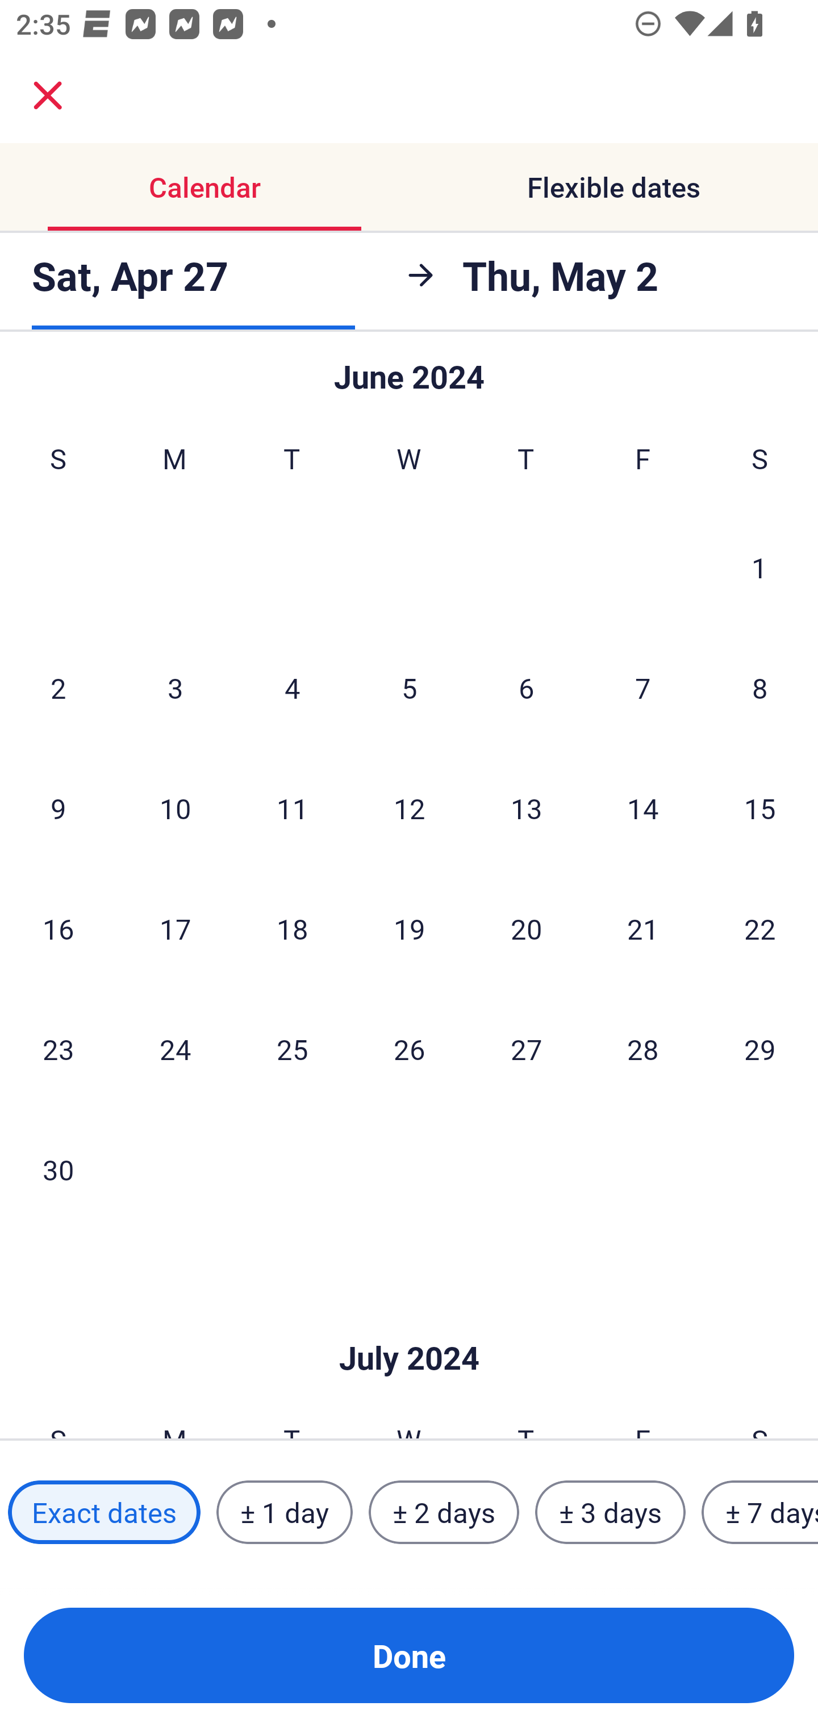 This screenshot has width=818, height=1727. What do you see at coordinates (526, 1049) in the screenshot?
I see `27 Thursday, June 27, 2024` at bounding box center [526, 1049].